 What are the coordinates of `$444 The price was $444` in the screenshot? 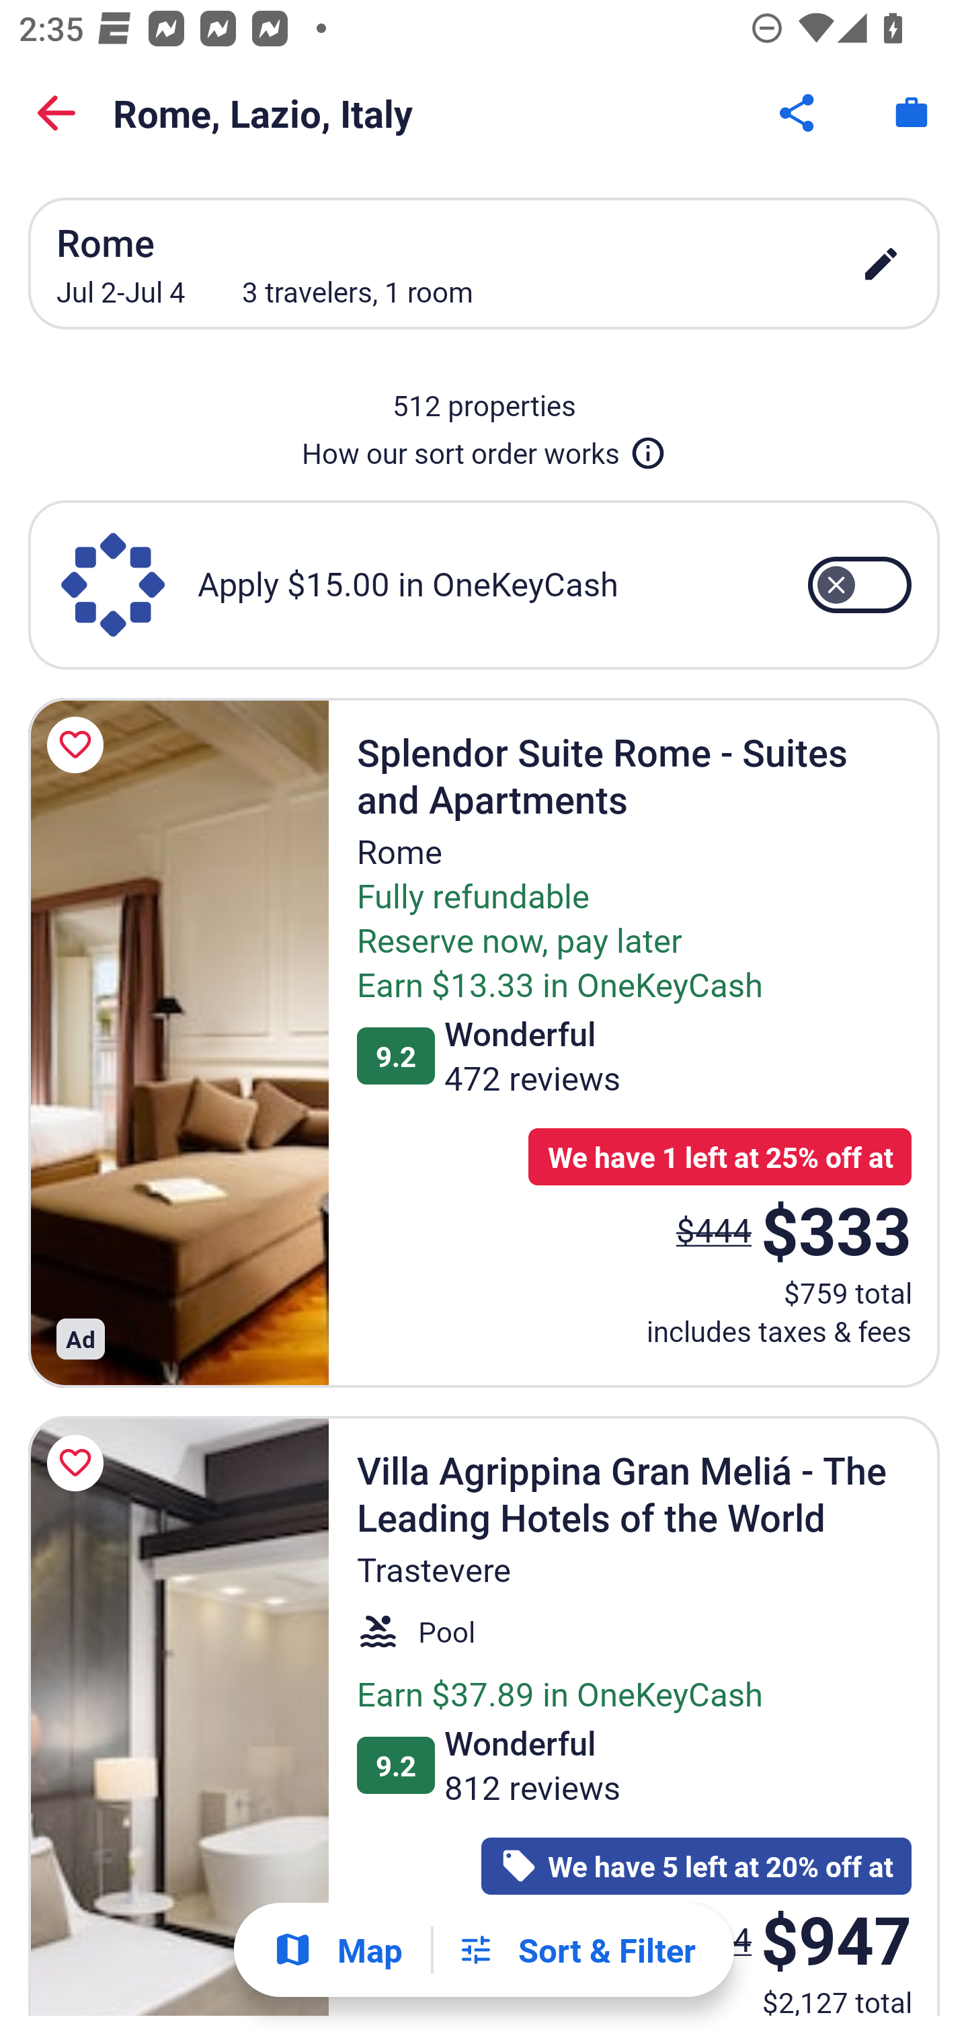 It's located at (714, 1229).